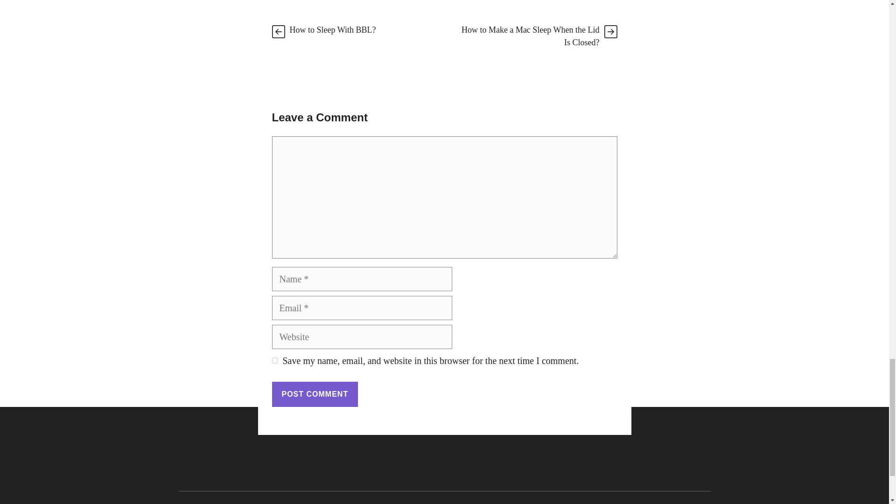 The image size is (896, 504). What do you see at coordinates (274, 360) in the screenshot?
I see `yes` at bounding box center [274, 360].